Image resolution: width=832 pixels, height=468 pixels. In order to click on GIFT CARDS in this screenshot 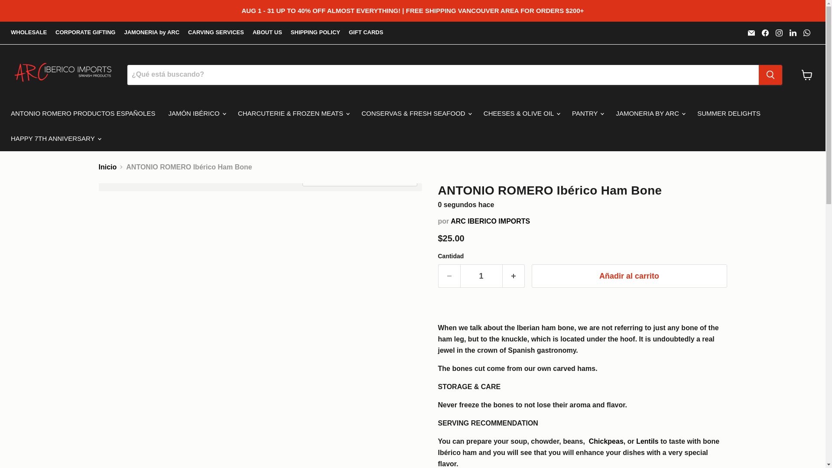, I will do `click(366, 33)`.